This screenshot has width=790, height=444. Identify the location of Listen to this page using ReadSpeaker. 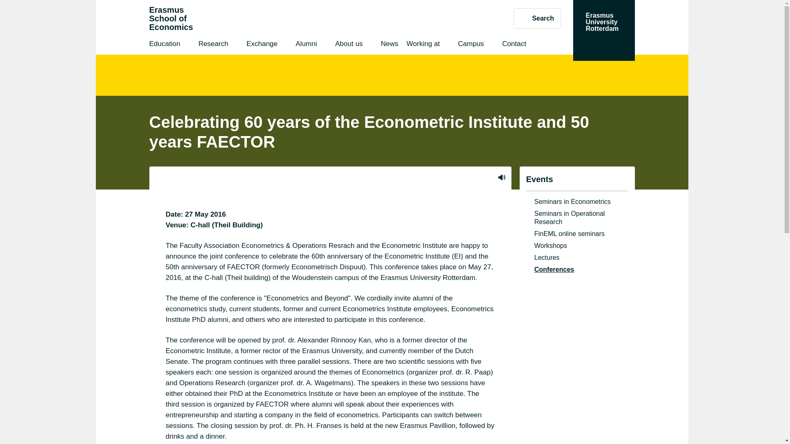
(213, 45).